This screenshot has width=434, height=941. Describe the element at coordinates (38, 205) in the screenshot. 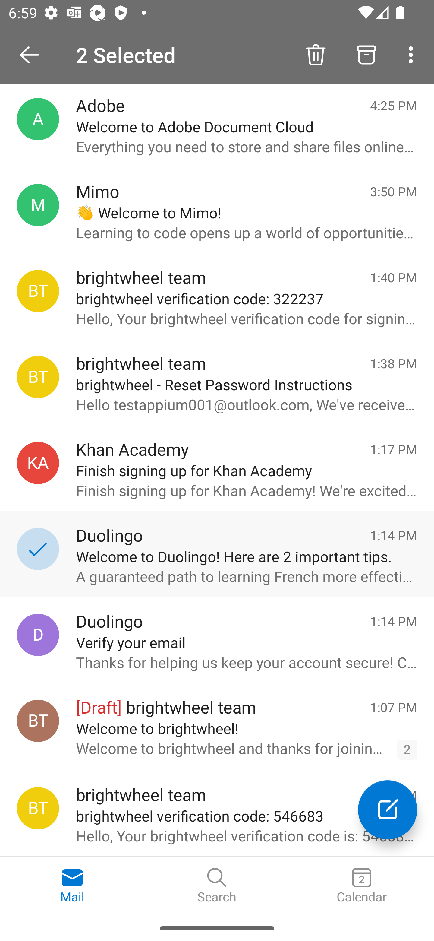

I see `Mimo, support@getmimo.com` at that location.